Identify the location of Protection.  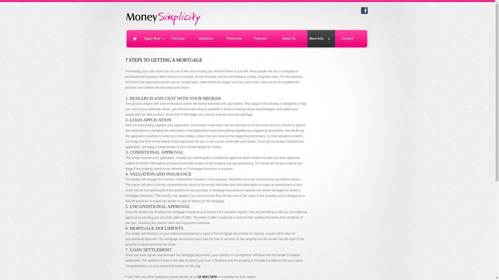
(239, 39).